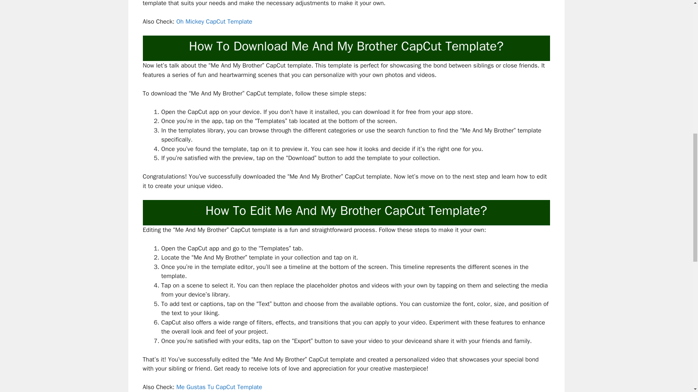 This screenshot has width=698, height=392. Describe the element at coordinates (214, 21) in the screenshot. I see `Oh Mickey CapCut Template` at that location.